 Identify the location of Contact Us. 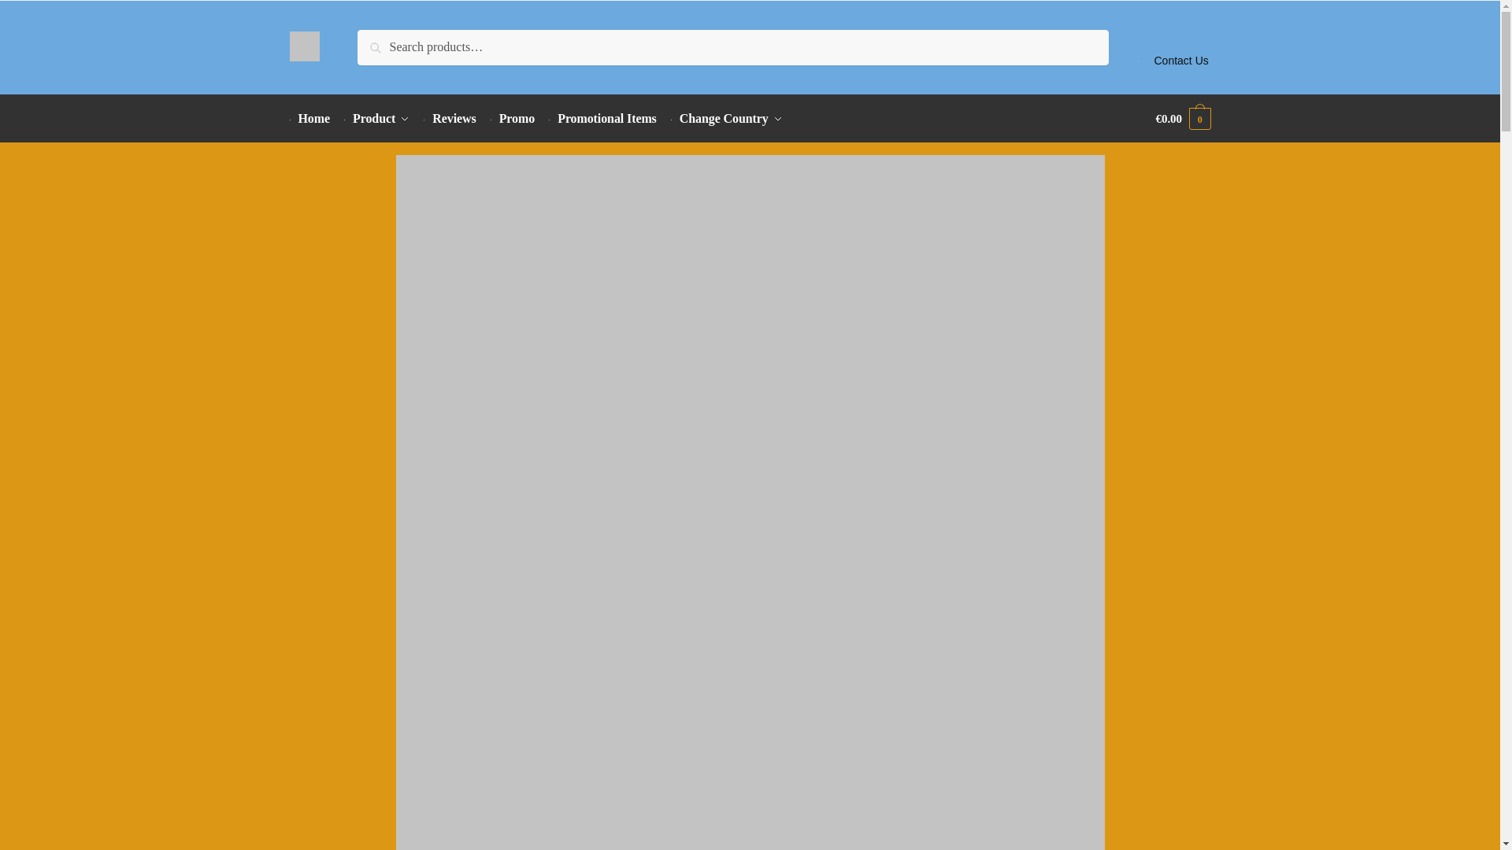
(1173, 47).